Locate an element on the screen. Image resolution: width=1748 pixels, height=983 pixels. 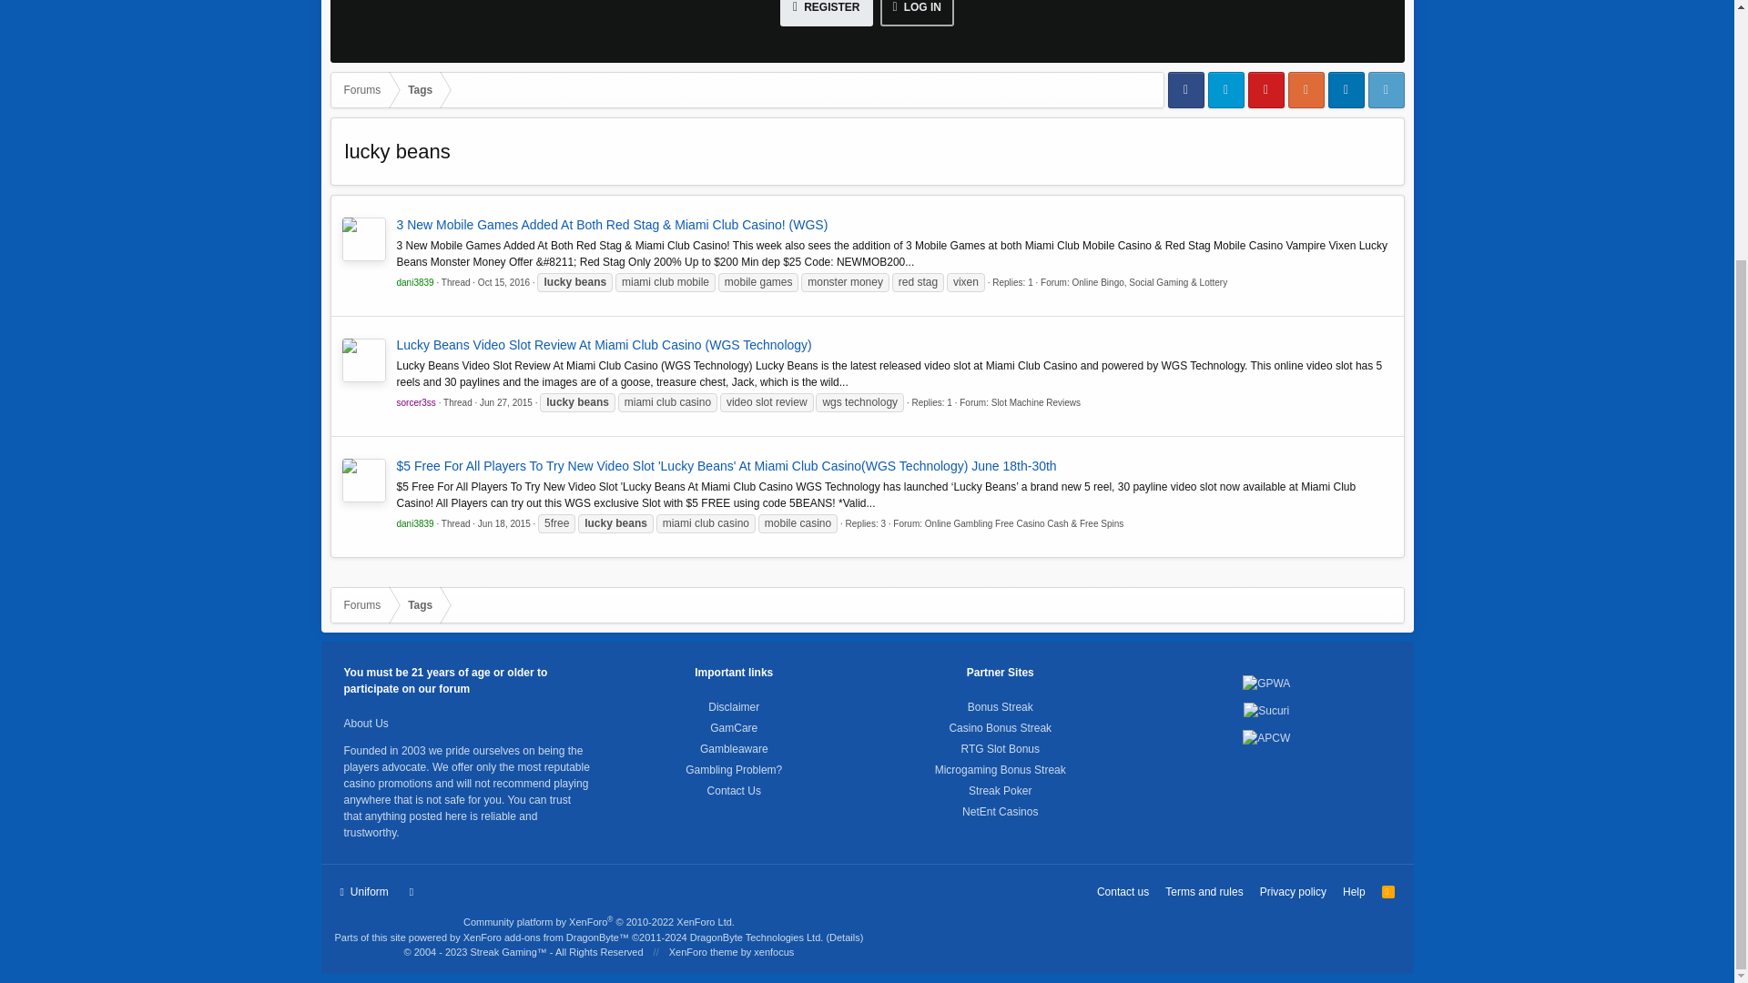
LOG IN is located at coordinates (916, 13).